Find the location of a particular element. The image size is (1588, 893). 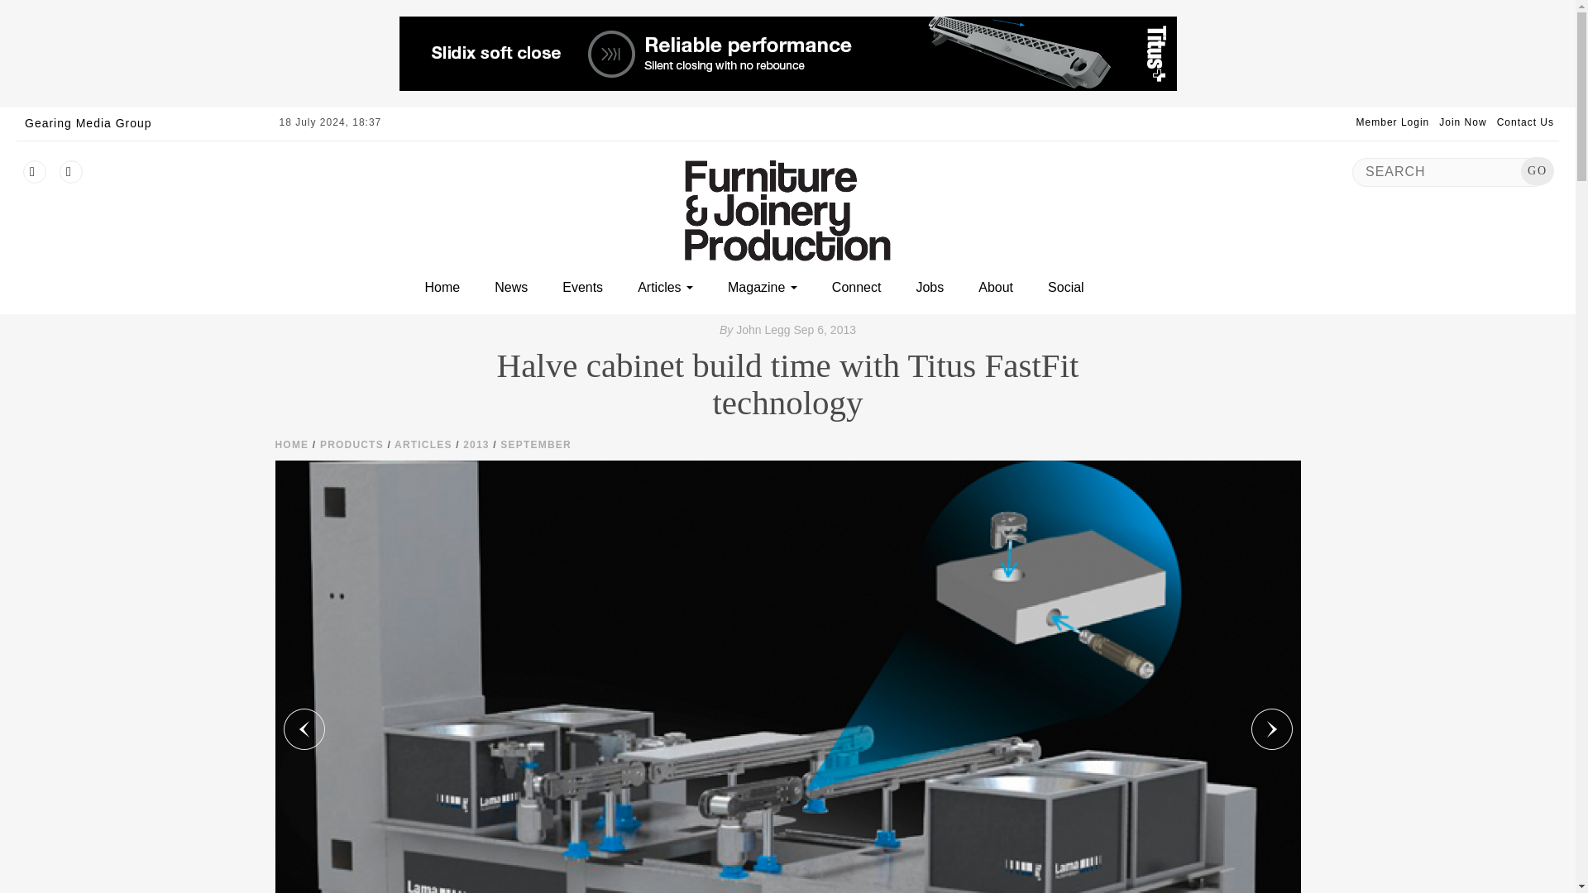

Connect is located at coordinates (857, 288).